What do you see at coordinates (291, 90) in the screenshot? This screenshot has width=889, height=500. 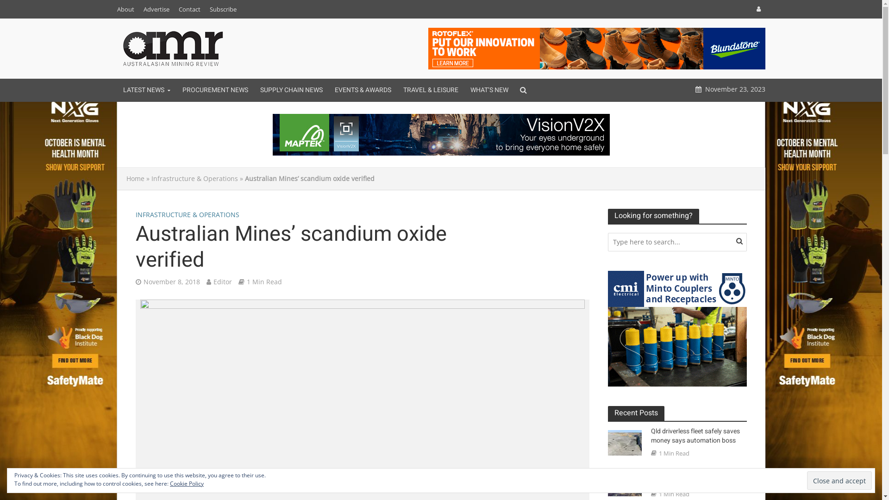 I see `SUPPLY CHAIN NEWS` at bounding box center [291, 90].